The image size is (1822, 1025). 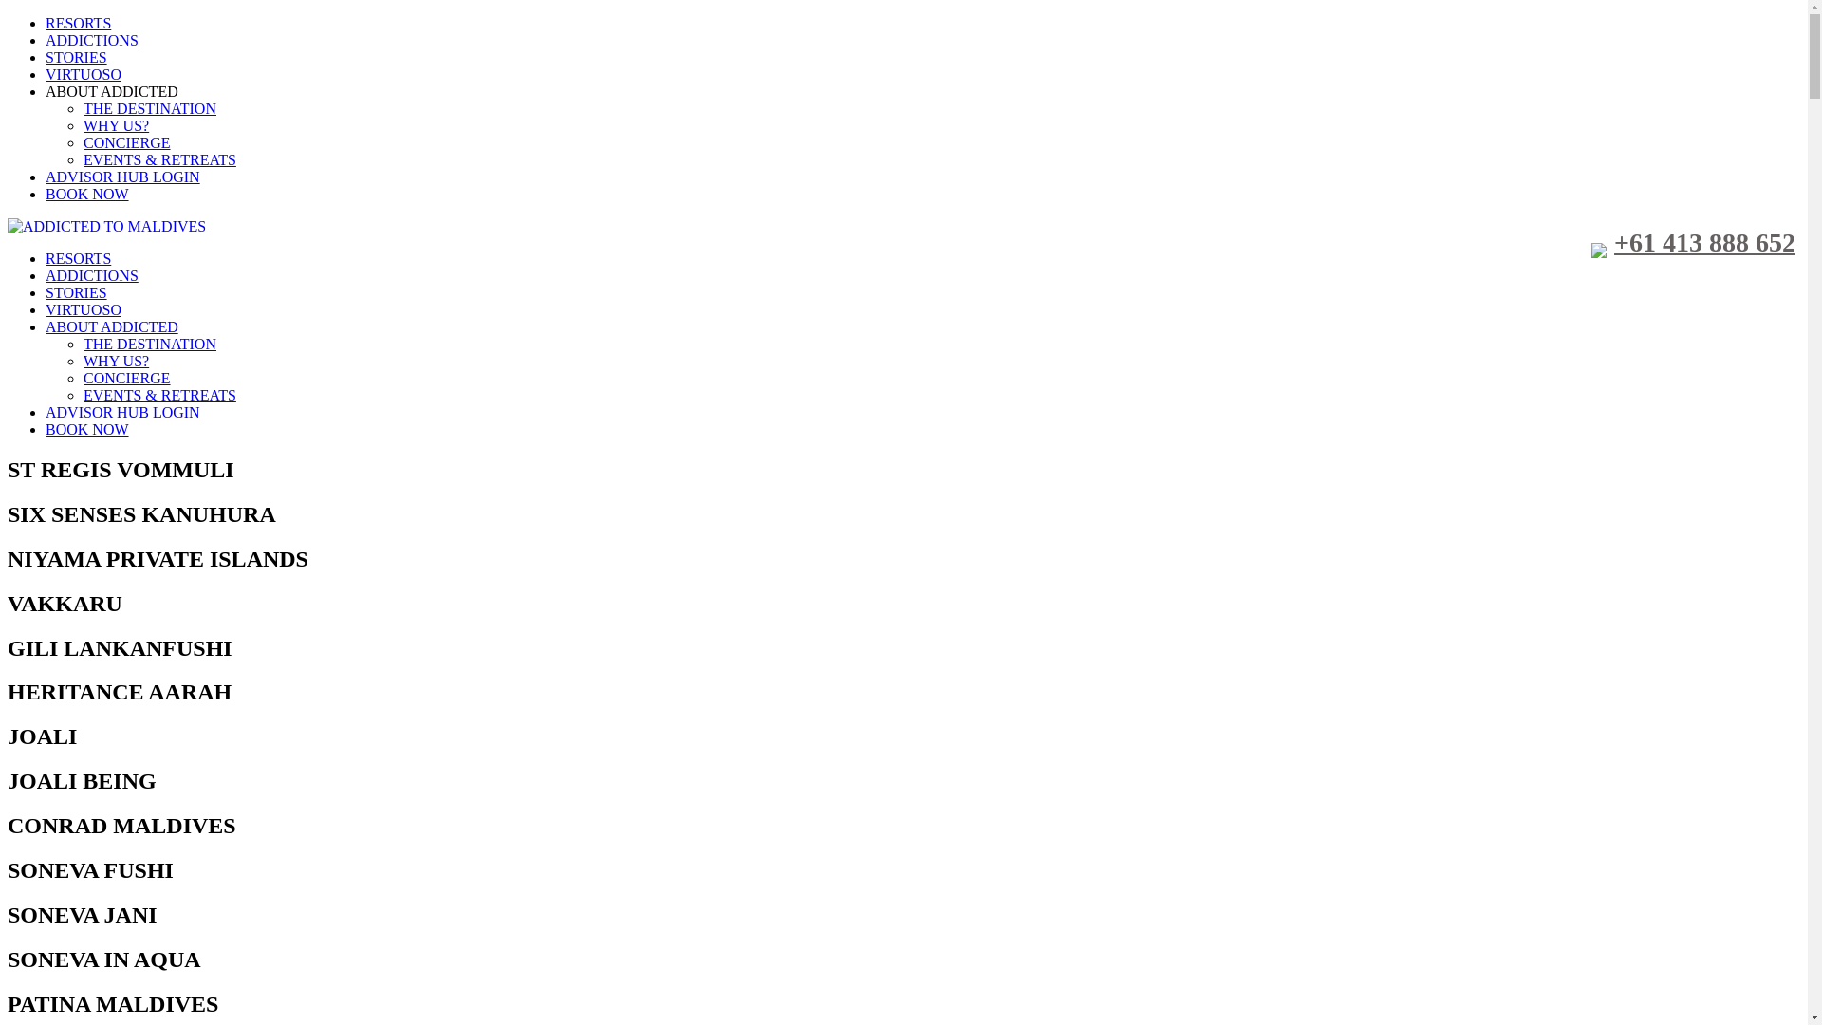 What do you see at coordinates (123, 177) in the screenshot?
I see `ADVISOR HUB LOGIN` at bounding box center [123, 177].